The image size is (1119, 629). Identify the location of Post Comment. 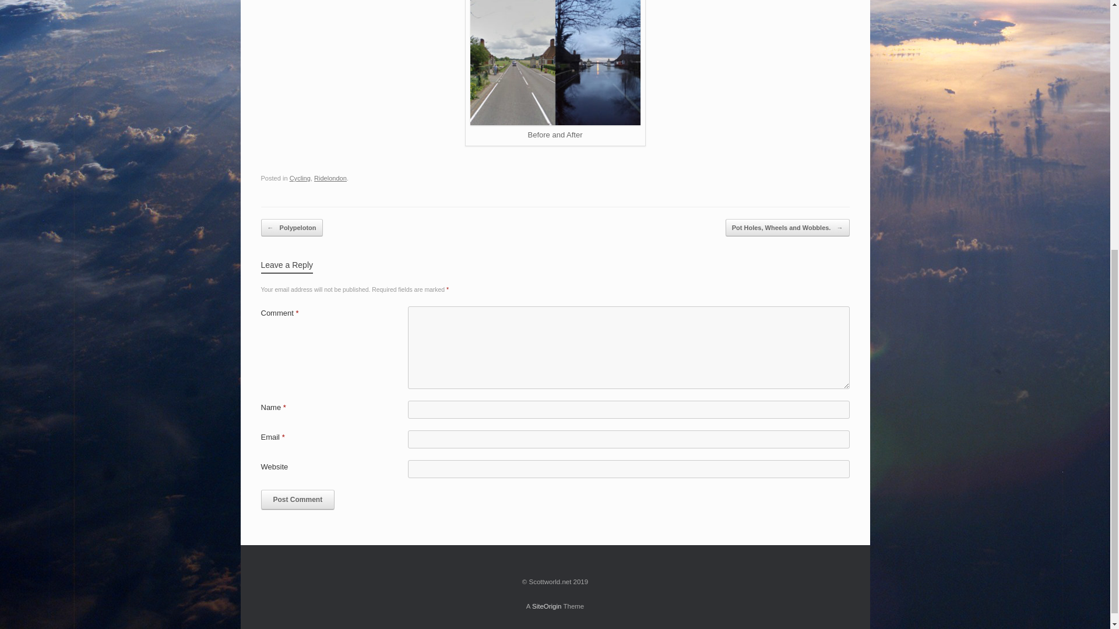
(297, 500).